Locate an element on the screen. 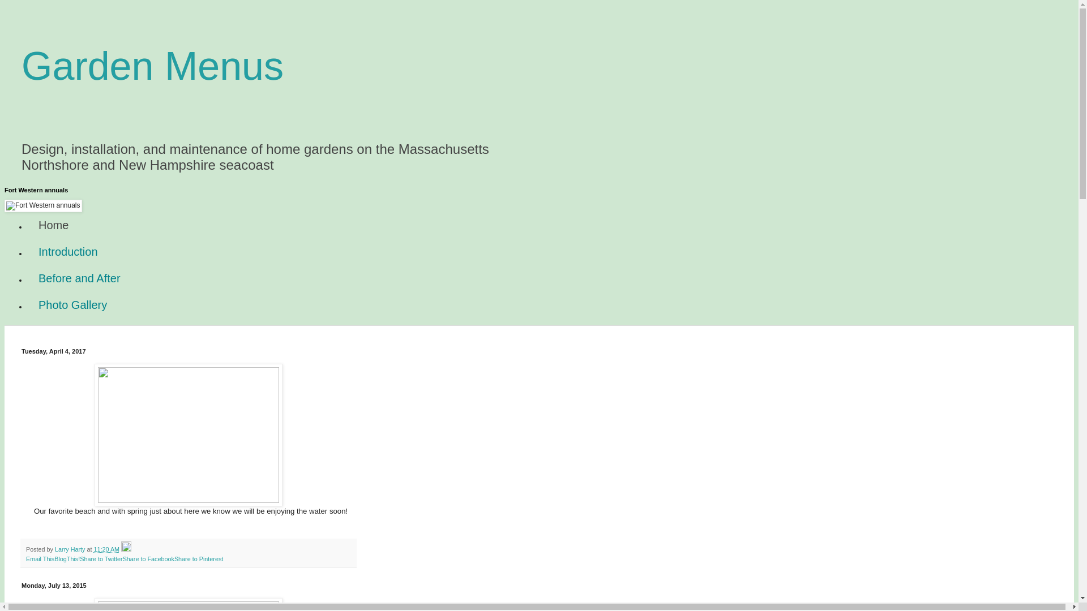 Image resolution: width=1087 pixels, height=611 pixels. BlogThis! is located at coordinates (67, 558).